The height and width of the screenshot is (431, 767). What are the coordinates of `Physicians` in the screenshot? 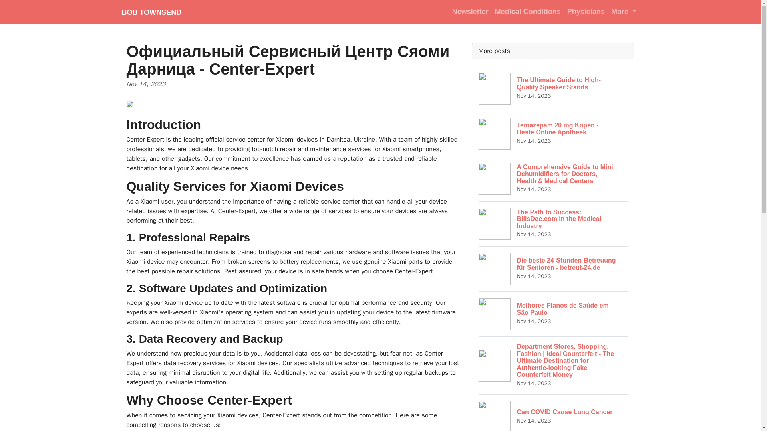 It's located at (527, 11).